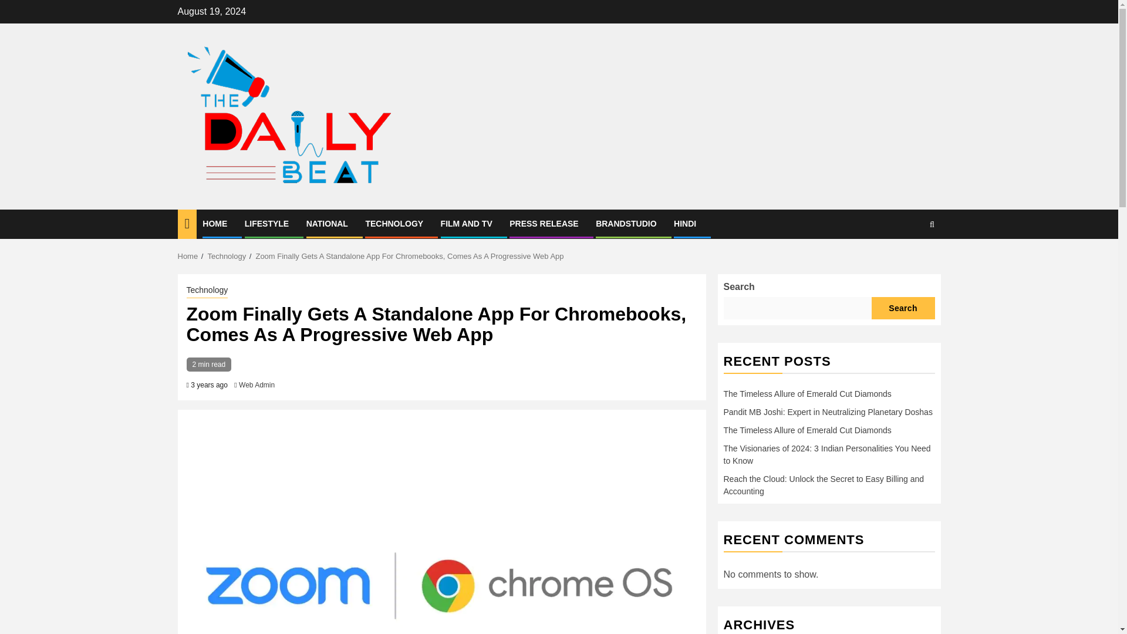 The image size is (1127, 634). What do you see at coordinates (266, 223) in the screenshot?
I see `LIFESTYLE` at bounding box center [266, 223].